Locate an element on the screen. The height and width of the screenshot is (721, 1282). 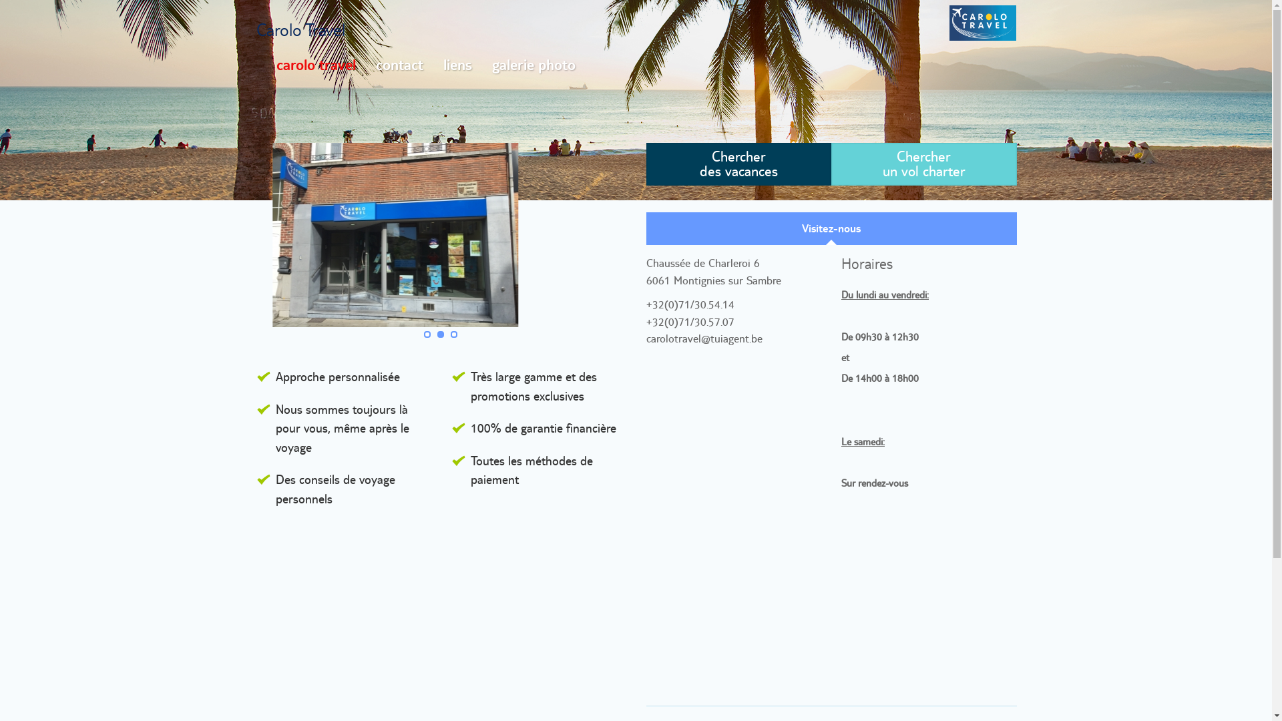
contact is located at coordinates (399, 65).